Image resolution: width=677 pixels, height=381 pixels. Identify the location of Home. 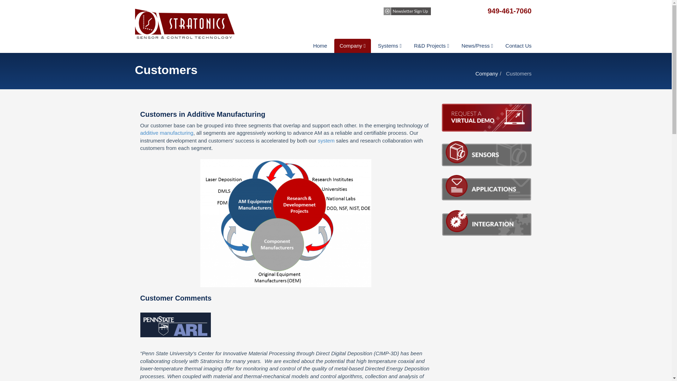
(320, 46).